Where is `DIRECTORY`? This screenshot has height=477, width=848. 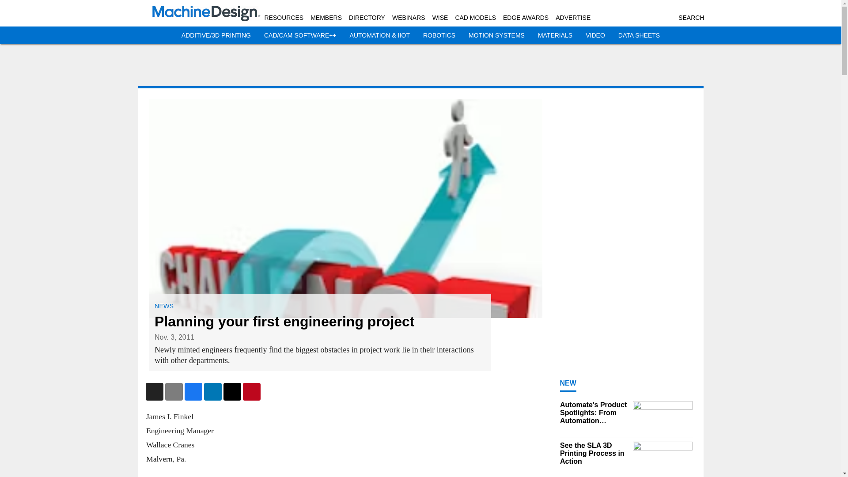
DIRECTORY is located at coordinates (367, 18).